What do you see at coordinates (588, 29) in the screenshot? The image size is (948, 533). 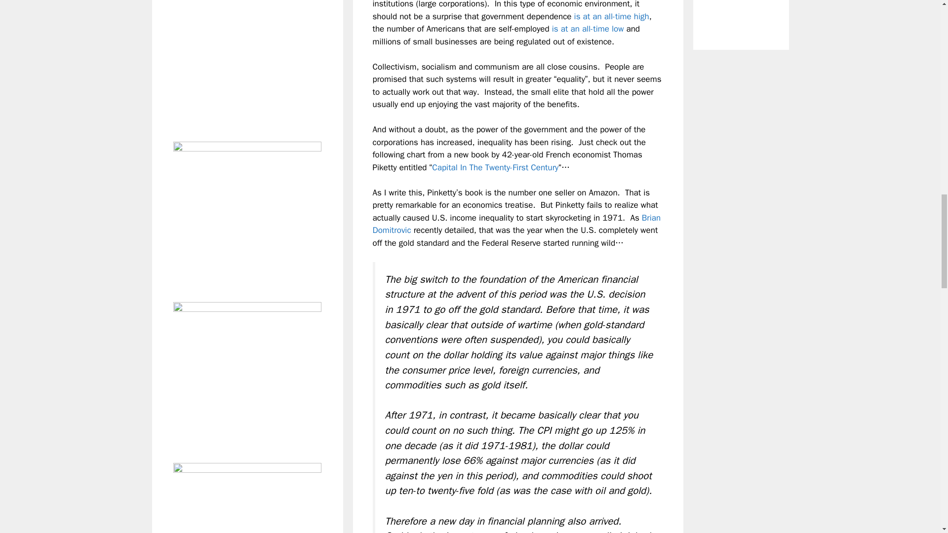 I see `is at an all-time low` at bounding box center [588, 29].